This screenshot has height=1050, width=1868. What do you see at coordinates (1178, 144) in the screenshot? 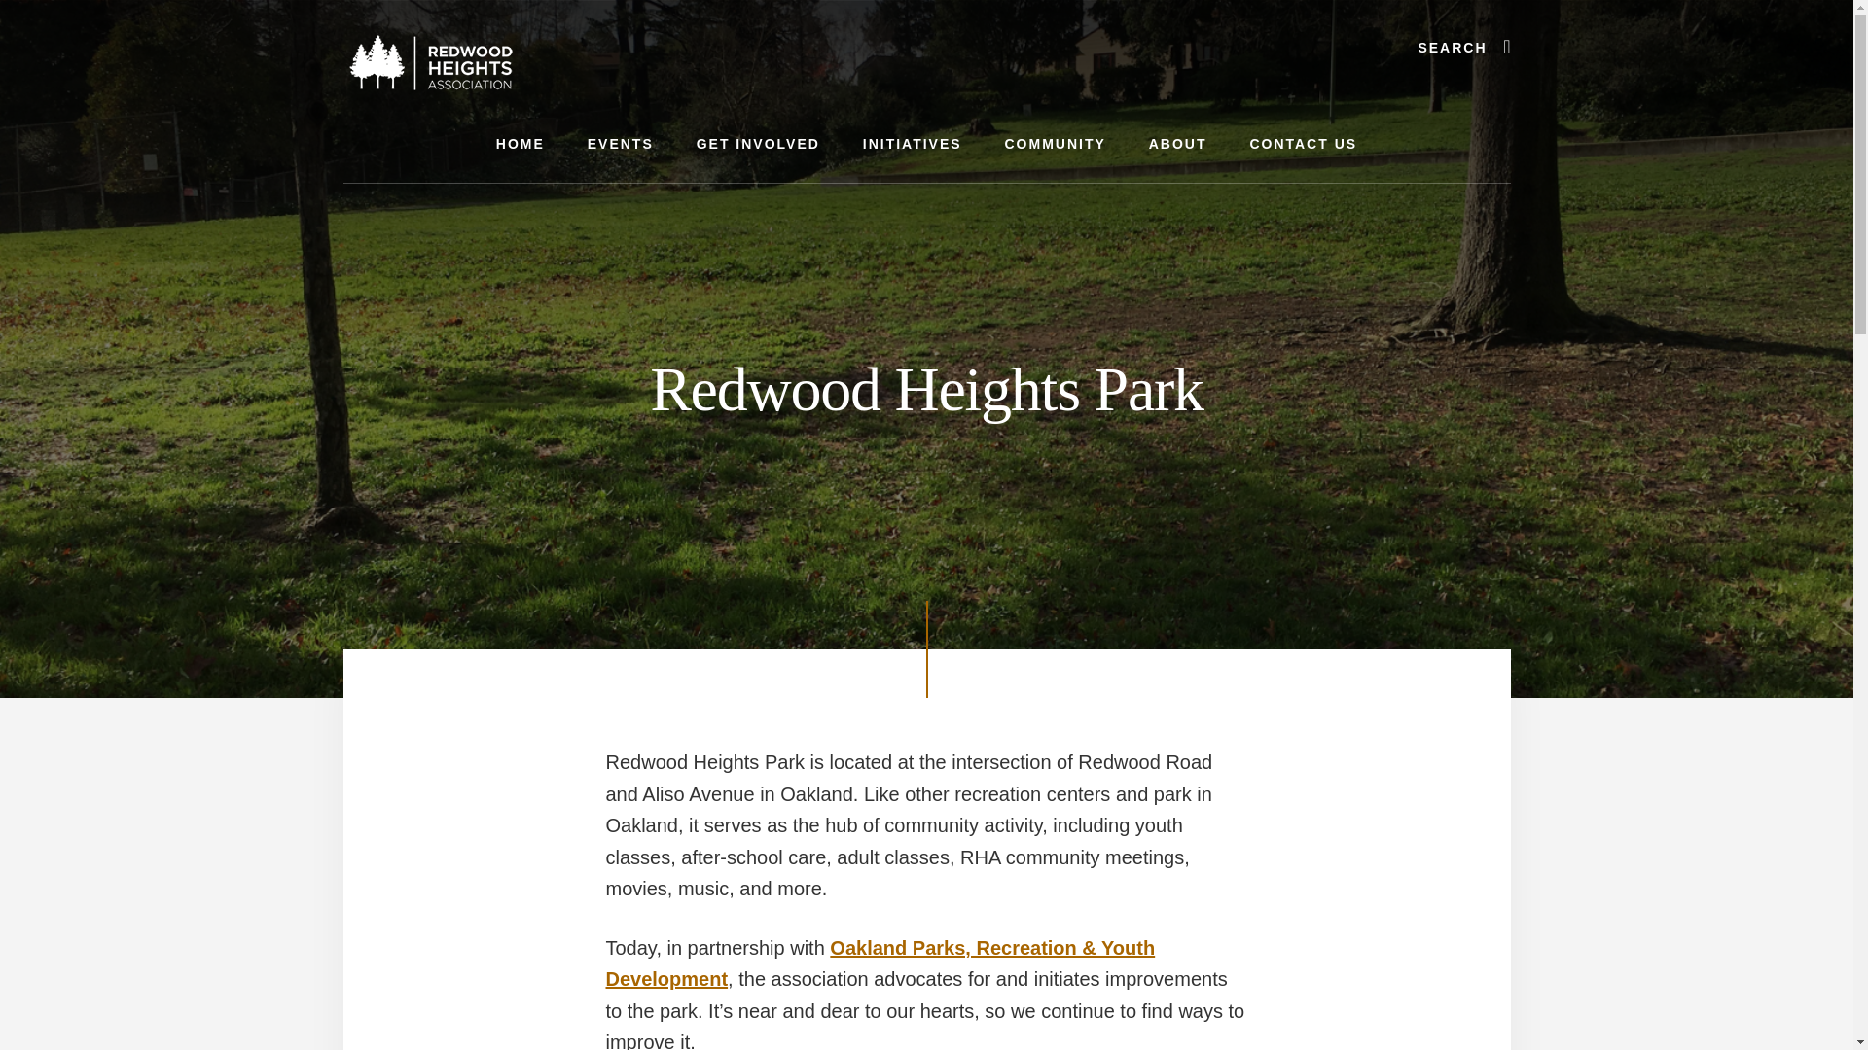
I see `ABOUT` at bounding box center [1178, 144].